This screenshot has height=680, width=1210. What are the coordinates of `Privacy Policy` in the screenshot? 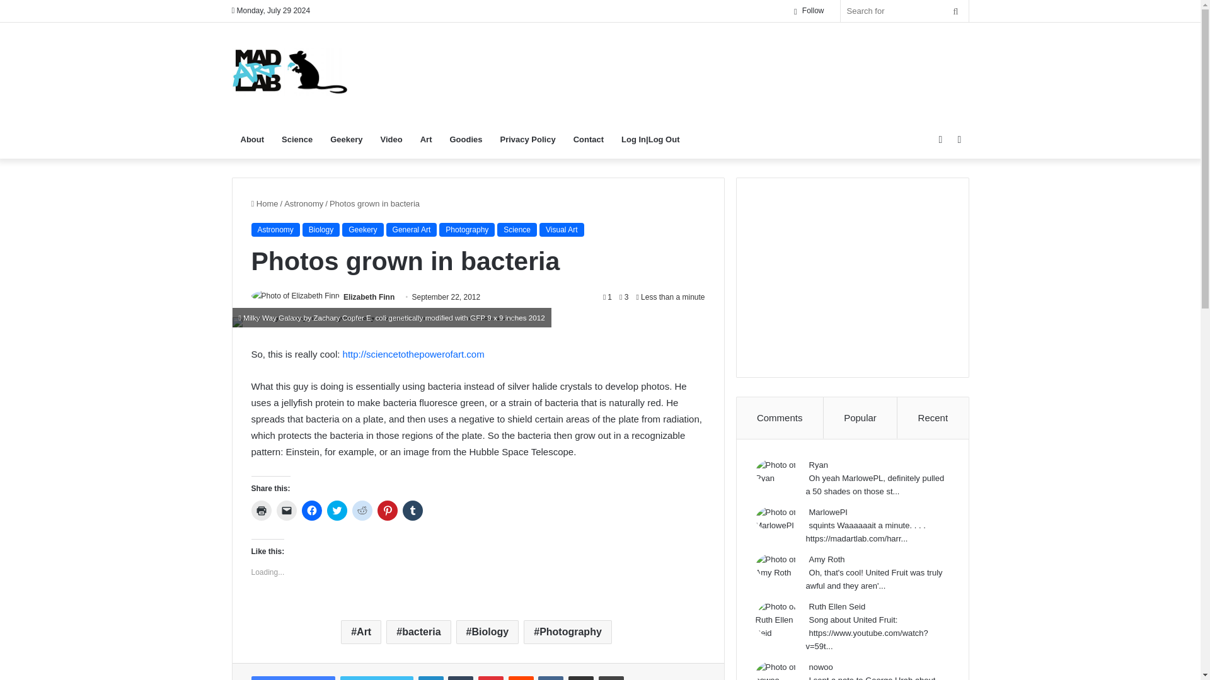 It's located at (528, 140).